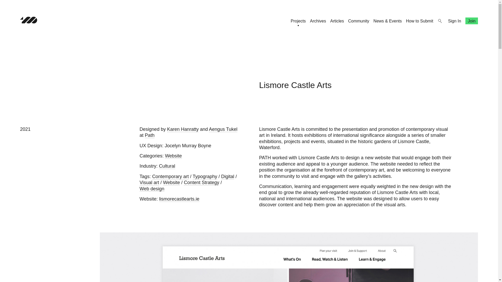 The height and width of the screenshot is (282, 502). What do you see at coordinates (179, 199) in the screenshot?
I see `lismorecastlearts.ie` at bounding box center [179, 199].